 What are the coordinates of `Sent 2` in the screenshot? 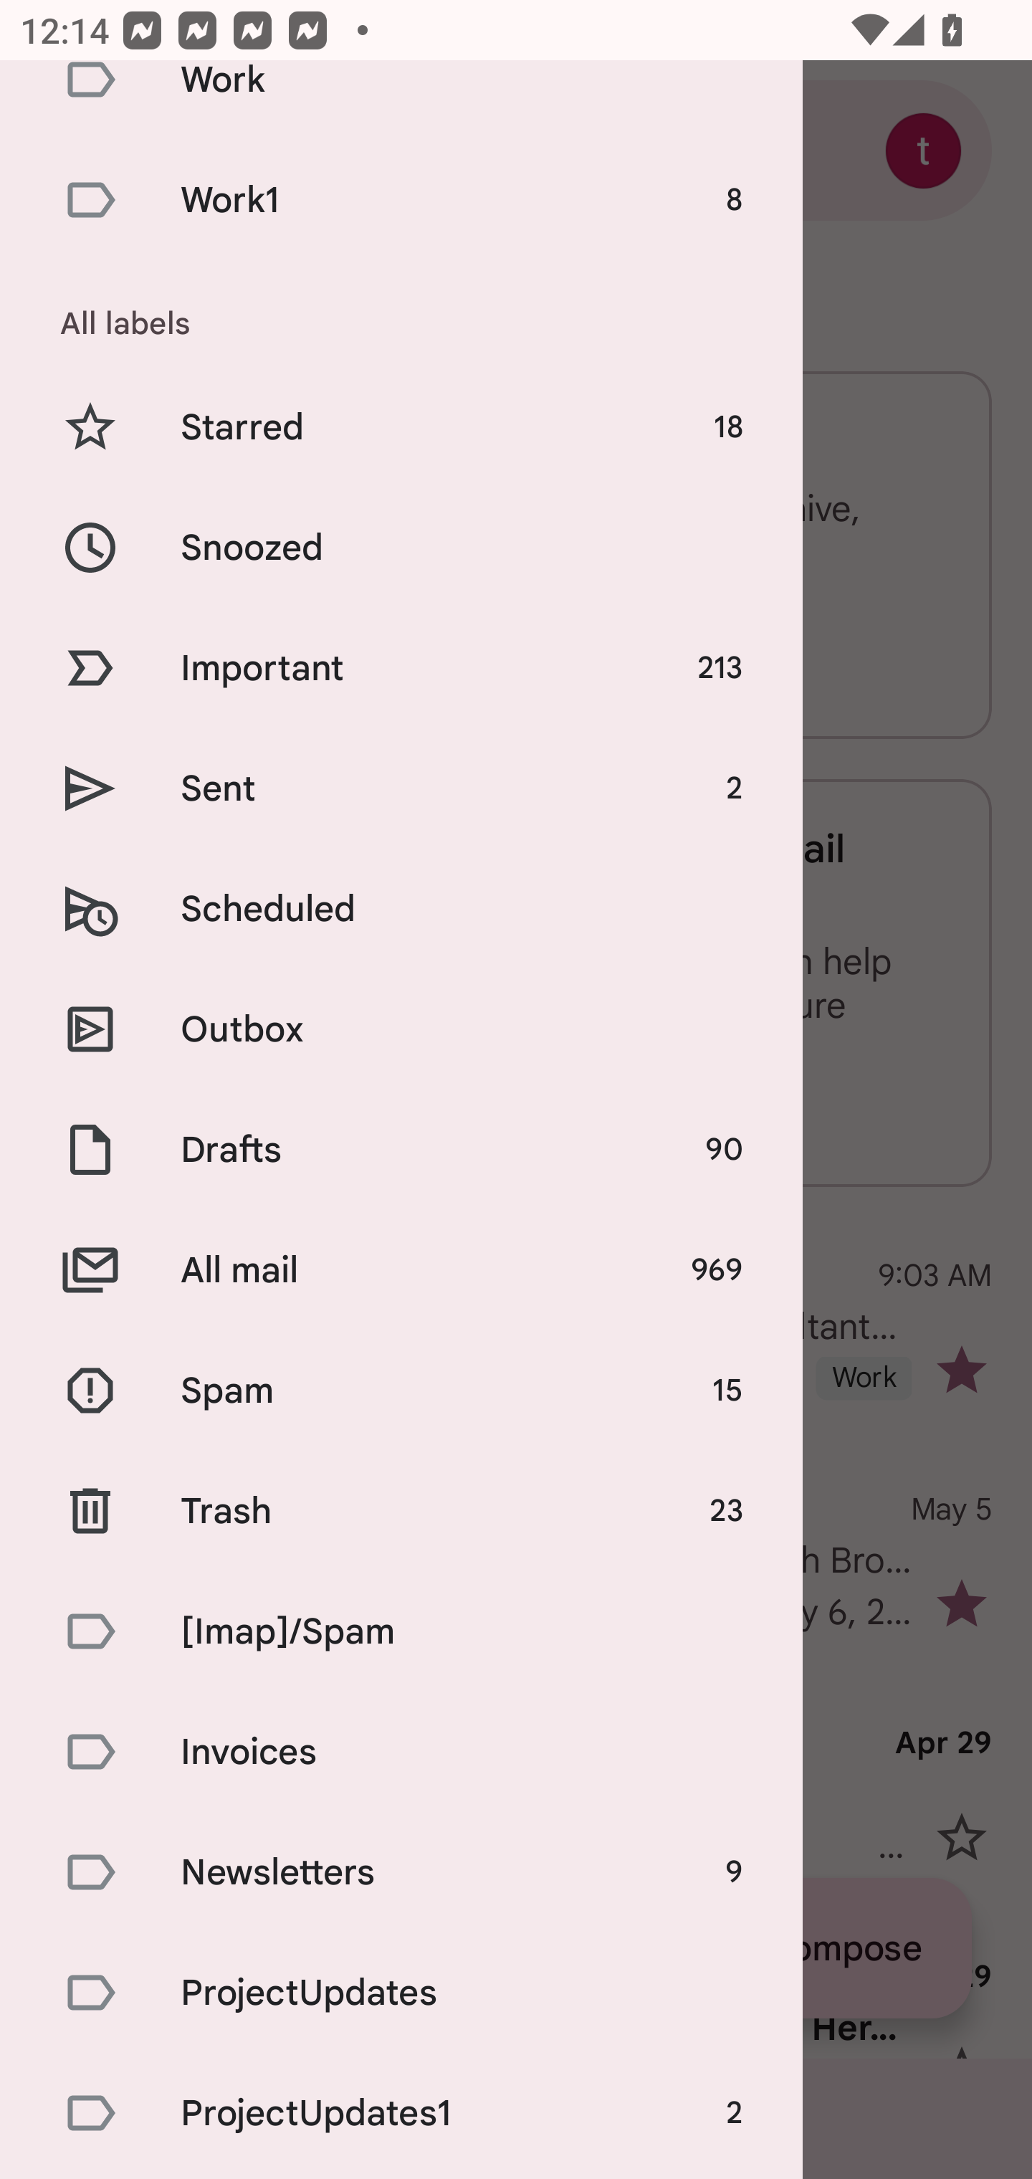 It's located at (401, 787).